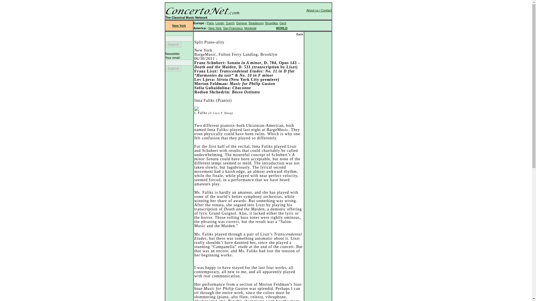 Image resolution: width=536 pixels, height=301 pixels. I want to click on New York, so click(179, 26).